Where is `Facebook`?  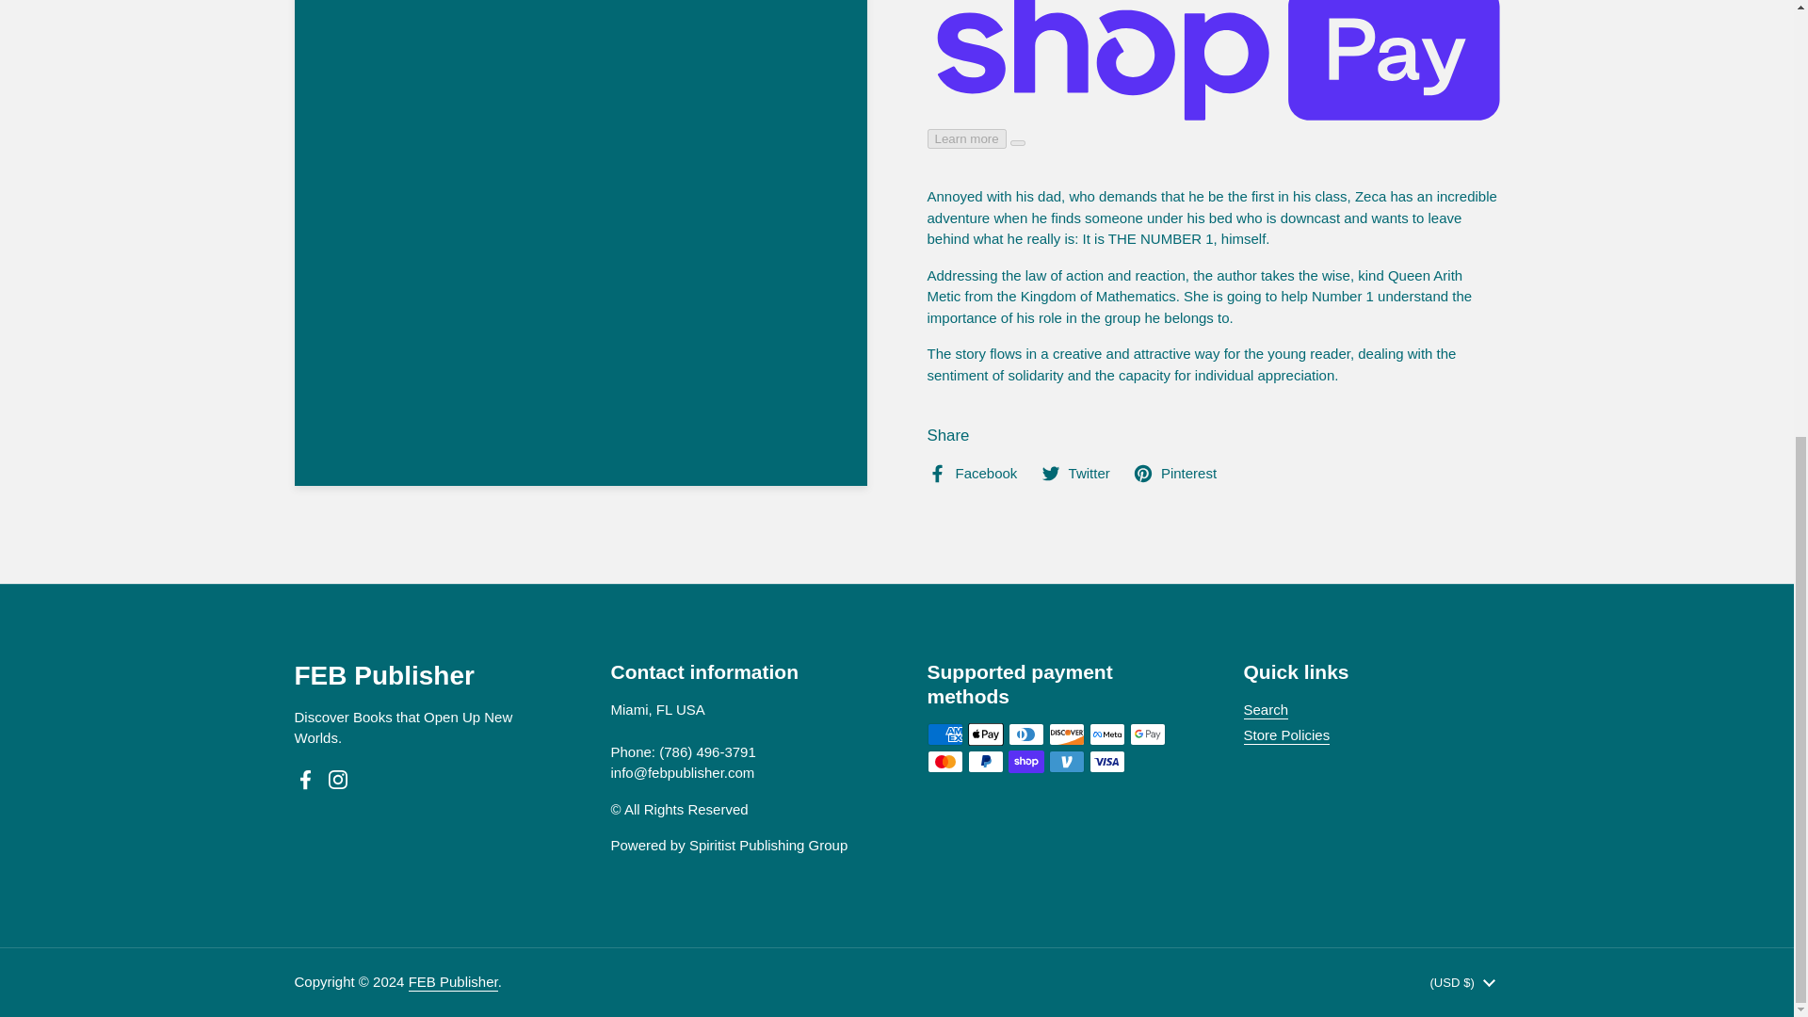 Facebook is located at coordinates (305, 780).